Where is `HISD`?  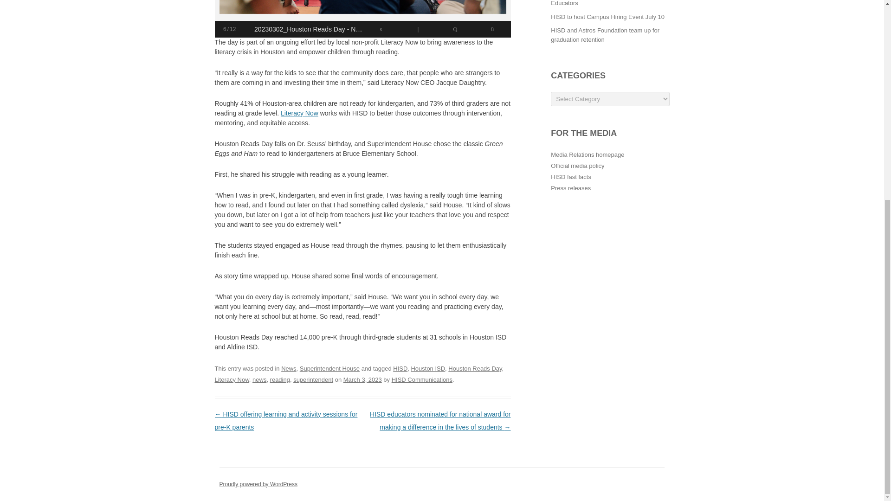
HISD is located at coordinates (400, 368).